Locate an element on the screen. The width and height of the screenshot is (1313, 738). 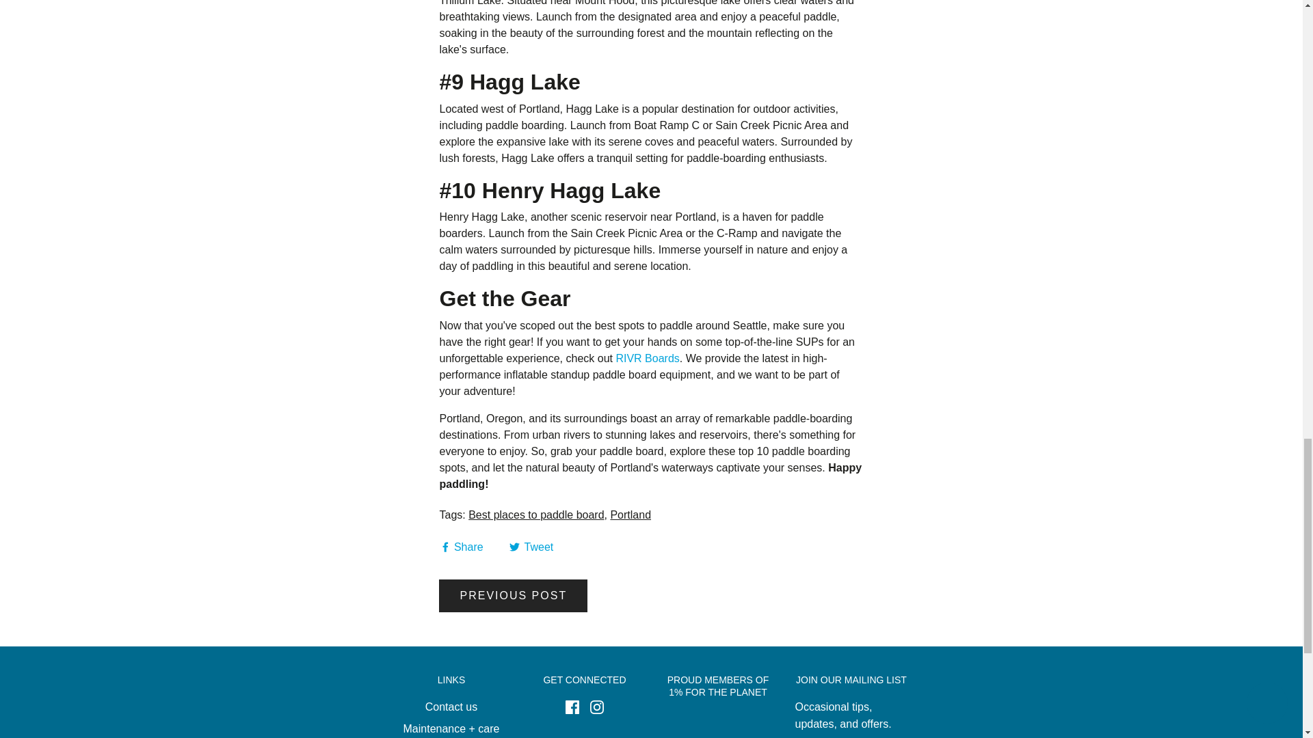
Contact us is located at coordinates (451, 709).